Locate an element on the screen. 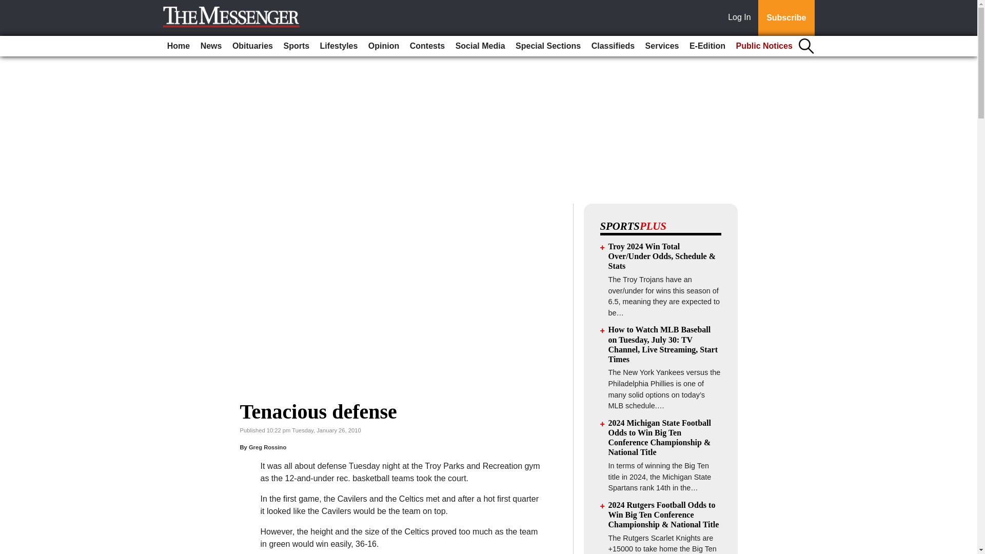 The height and width of the screenshot is (554, 985). Lifestyles is located at coordinates (339, 46).